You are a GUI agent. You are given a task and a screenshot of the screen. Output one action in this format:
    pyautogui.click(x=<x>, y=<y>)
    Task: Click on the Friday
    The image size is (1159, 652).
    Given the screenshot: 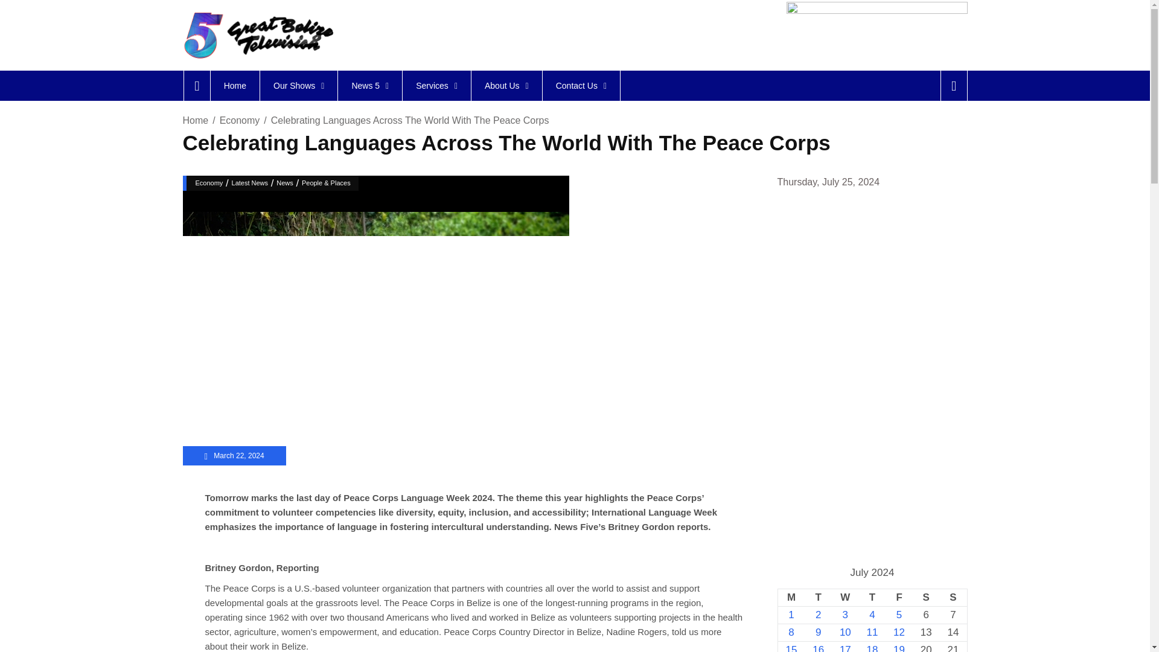 What is the action you would take?
    pyautogui.click(x=899, y=598)
    